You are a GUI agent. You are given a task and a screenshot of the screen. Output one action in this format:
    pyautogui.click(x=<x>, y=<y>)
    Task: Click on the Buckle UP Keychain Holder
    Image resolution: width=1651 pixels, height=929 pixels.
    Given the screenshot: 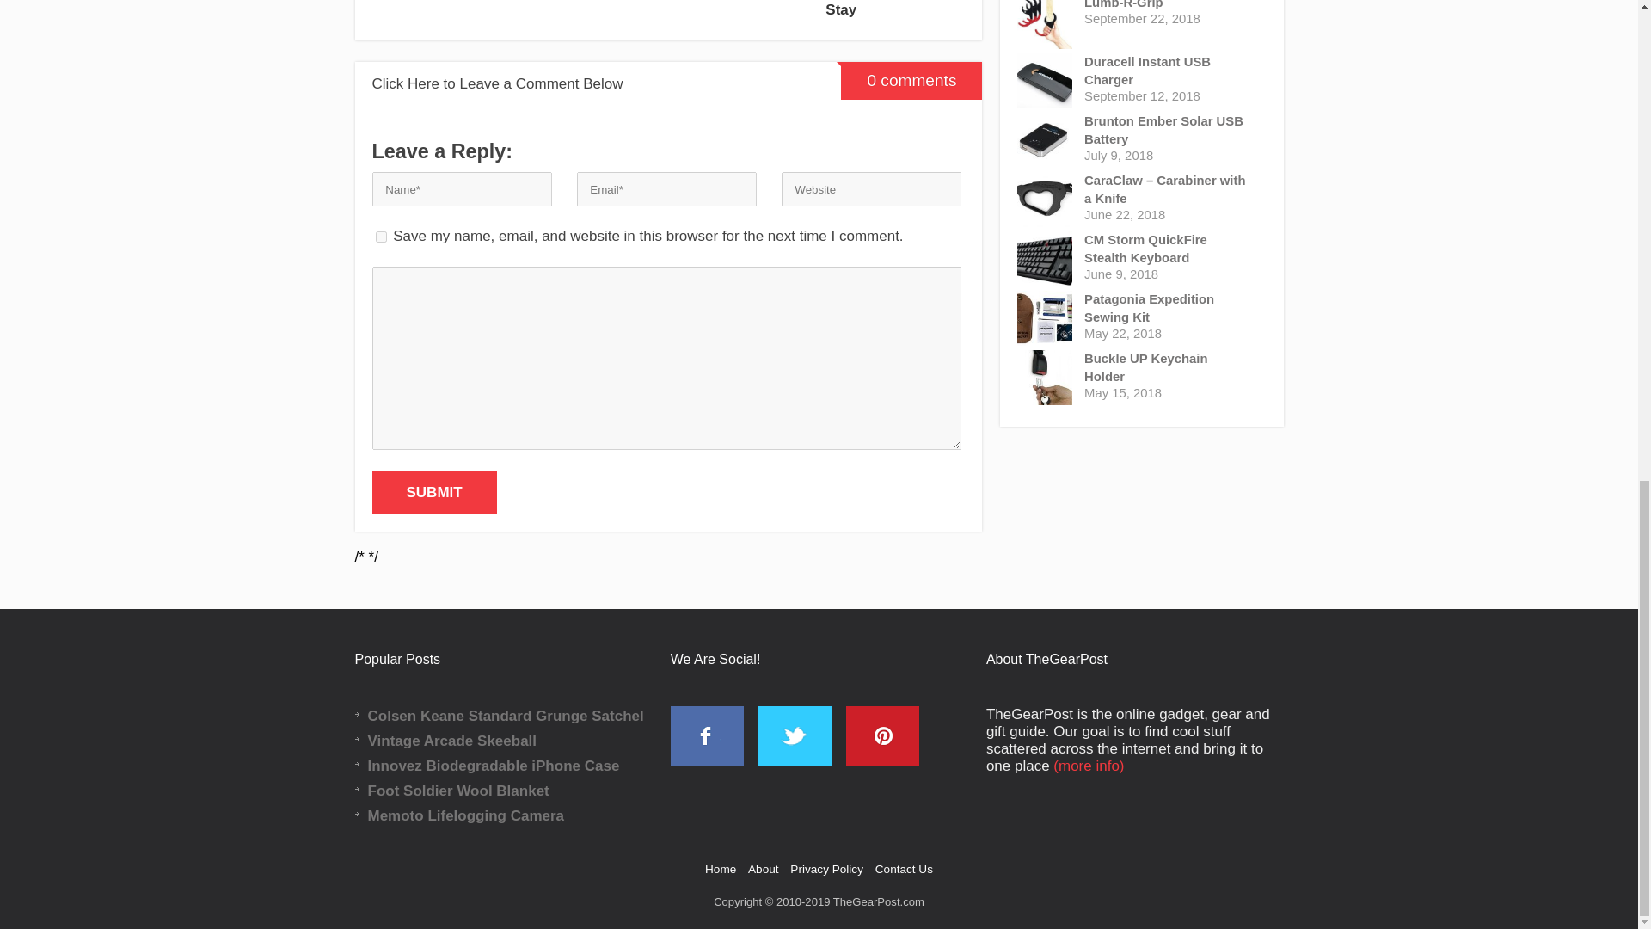 What is the action you would take?
    pyautogui.click(x=1168, y=368)
    